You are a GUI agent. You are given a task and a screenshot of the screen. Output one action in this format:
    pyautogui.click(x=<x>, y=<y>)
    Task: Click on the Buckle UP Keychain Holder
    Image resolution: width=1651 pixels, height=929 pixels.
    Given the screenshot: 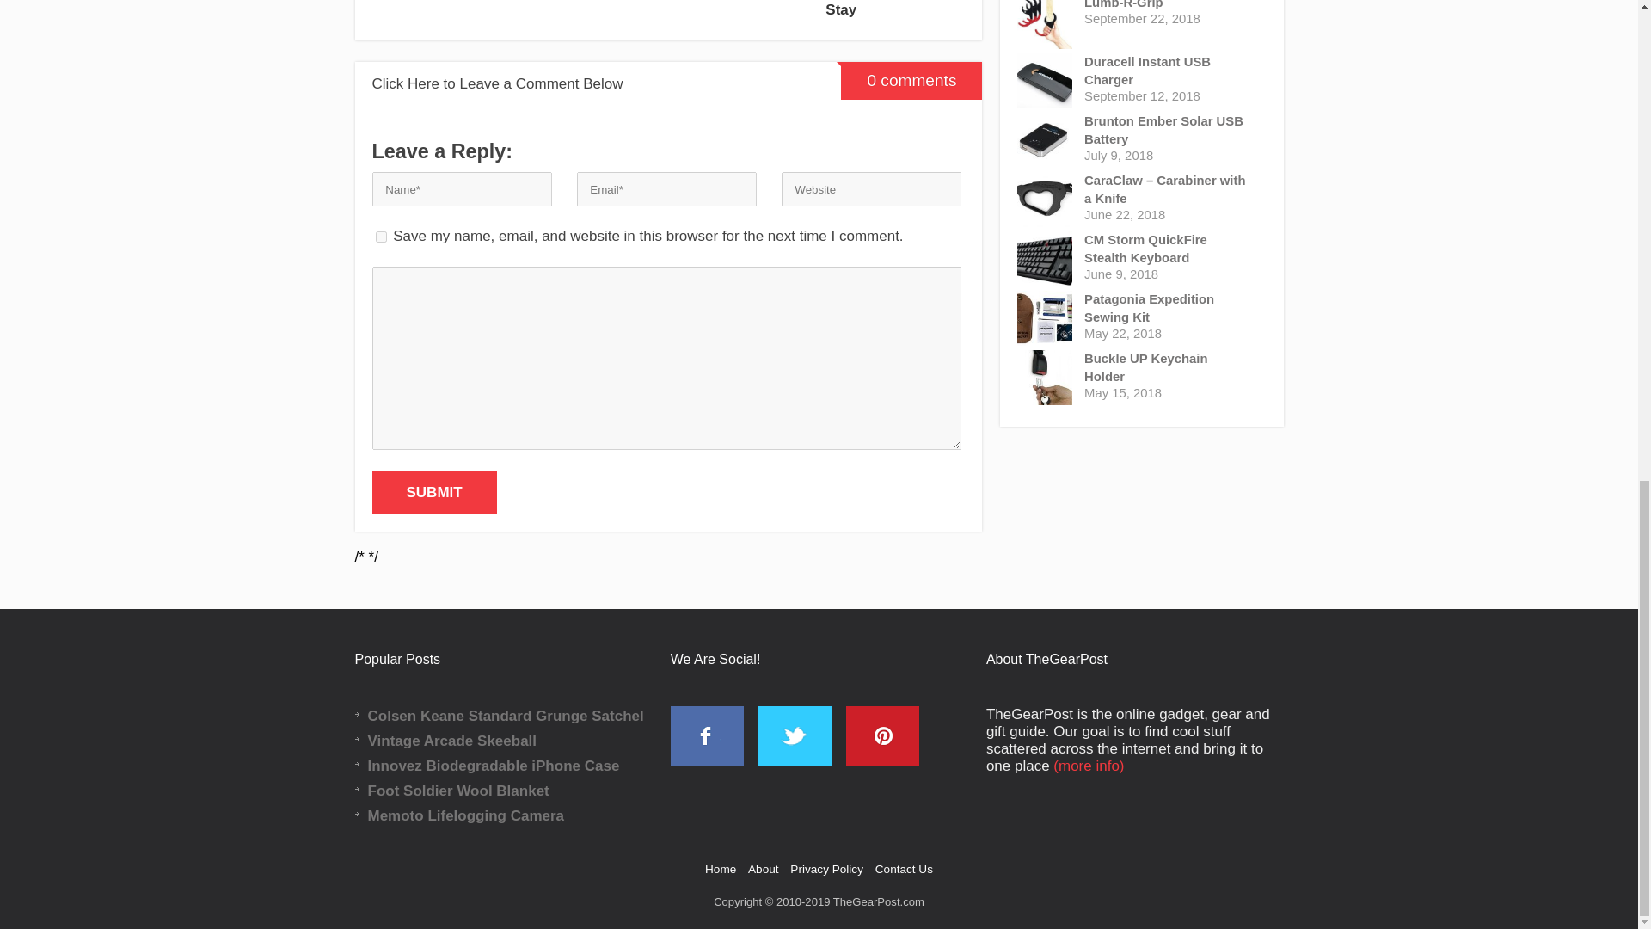 What is the action you would take?
    pyautogui.click(x=1168, y=368)
    